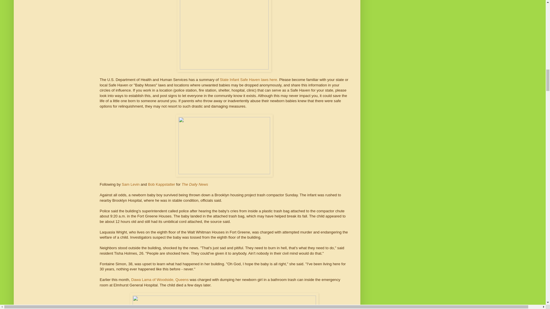 The height and width of the screenshot is (309, 550). Describe the element at coordinates (249, 80) in the screenshot. I see `State Infant Safe Haven laws here.` at that location.